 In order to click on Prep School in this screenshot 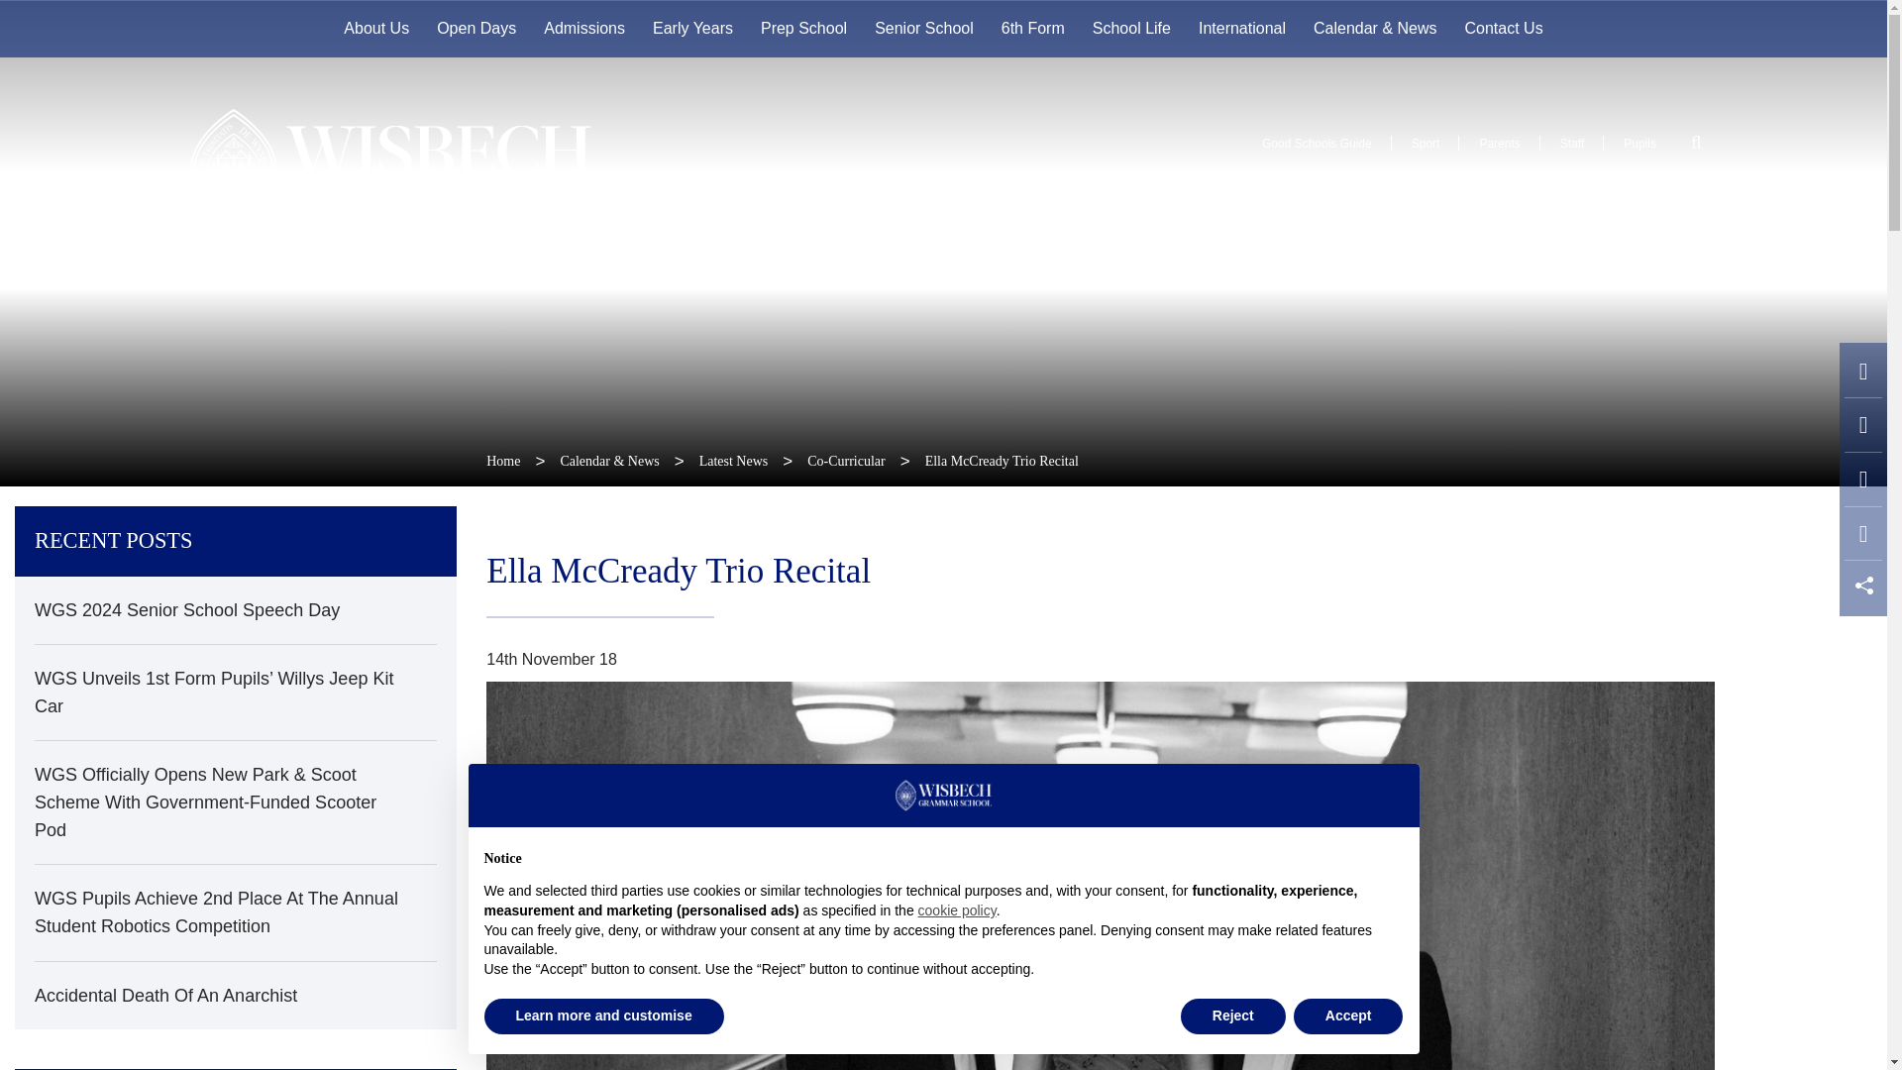, I will do `click(804, 29)`.